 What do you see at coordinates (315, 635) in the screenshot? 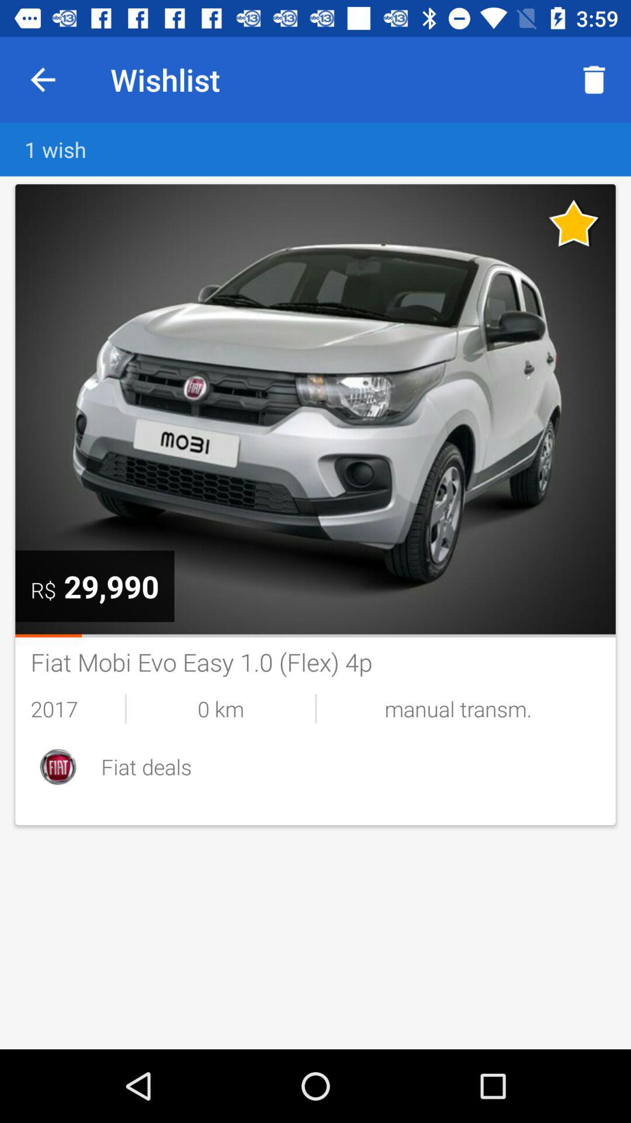
I see `open item above the fiat mobi evo` at bounding box center [315, 635].